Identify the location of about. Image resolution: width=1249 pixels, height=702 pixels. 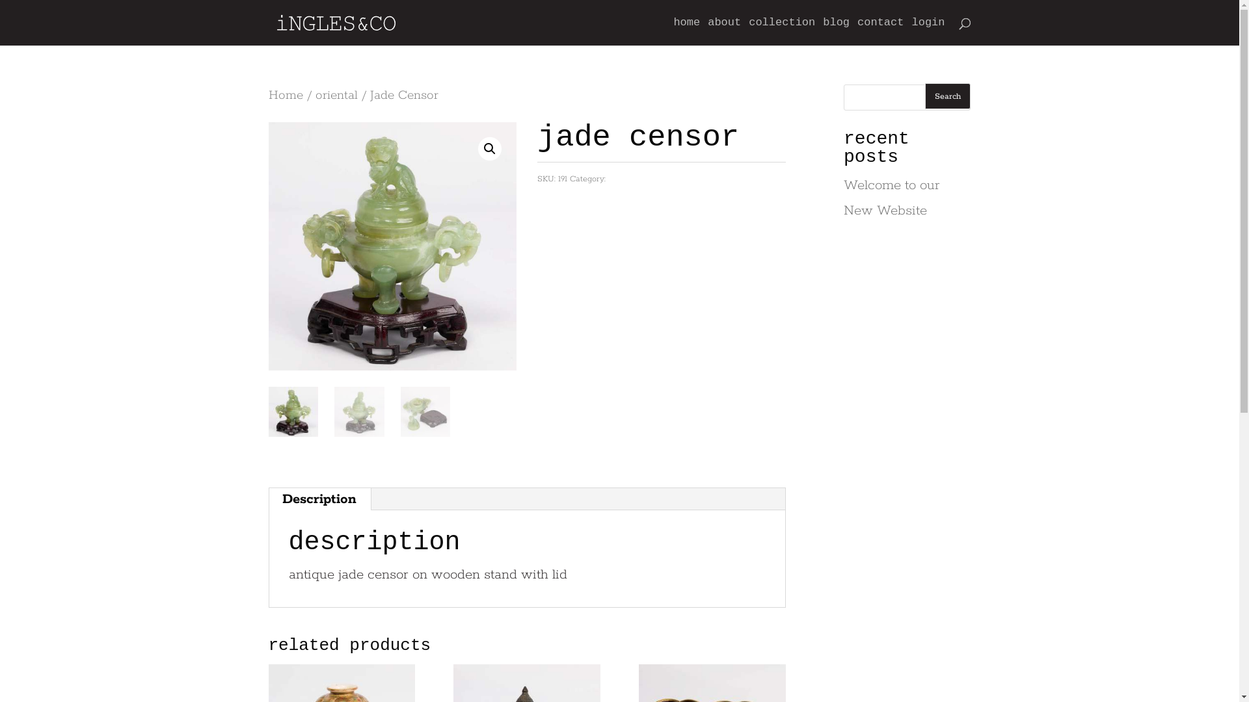
(725, 32).